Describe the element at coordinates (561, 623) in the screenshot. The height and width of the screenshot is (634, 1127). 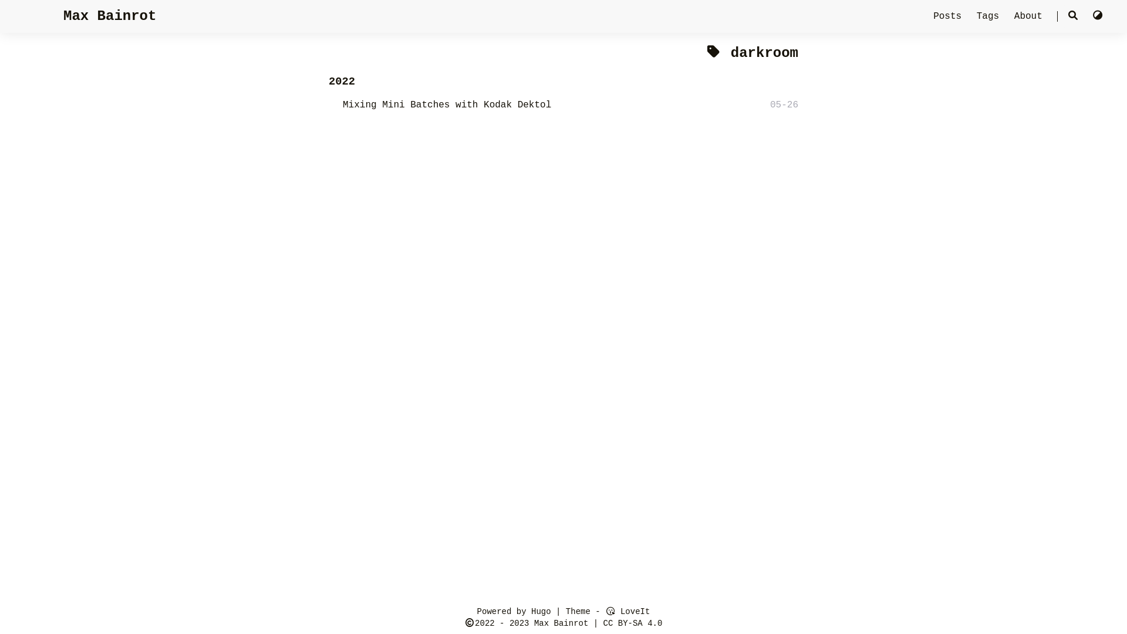
I see `Max Bainrot` at that location.